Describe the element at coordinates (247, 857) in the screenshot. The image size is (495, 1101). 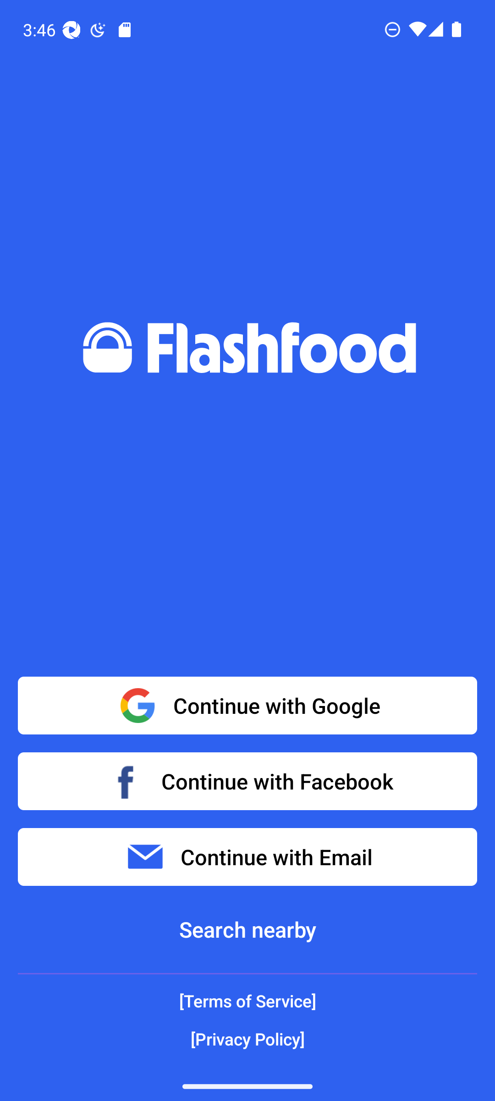
I see `Continue with Email` at that location.